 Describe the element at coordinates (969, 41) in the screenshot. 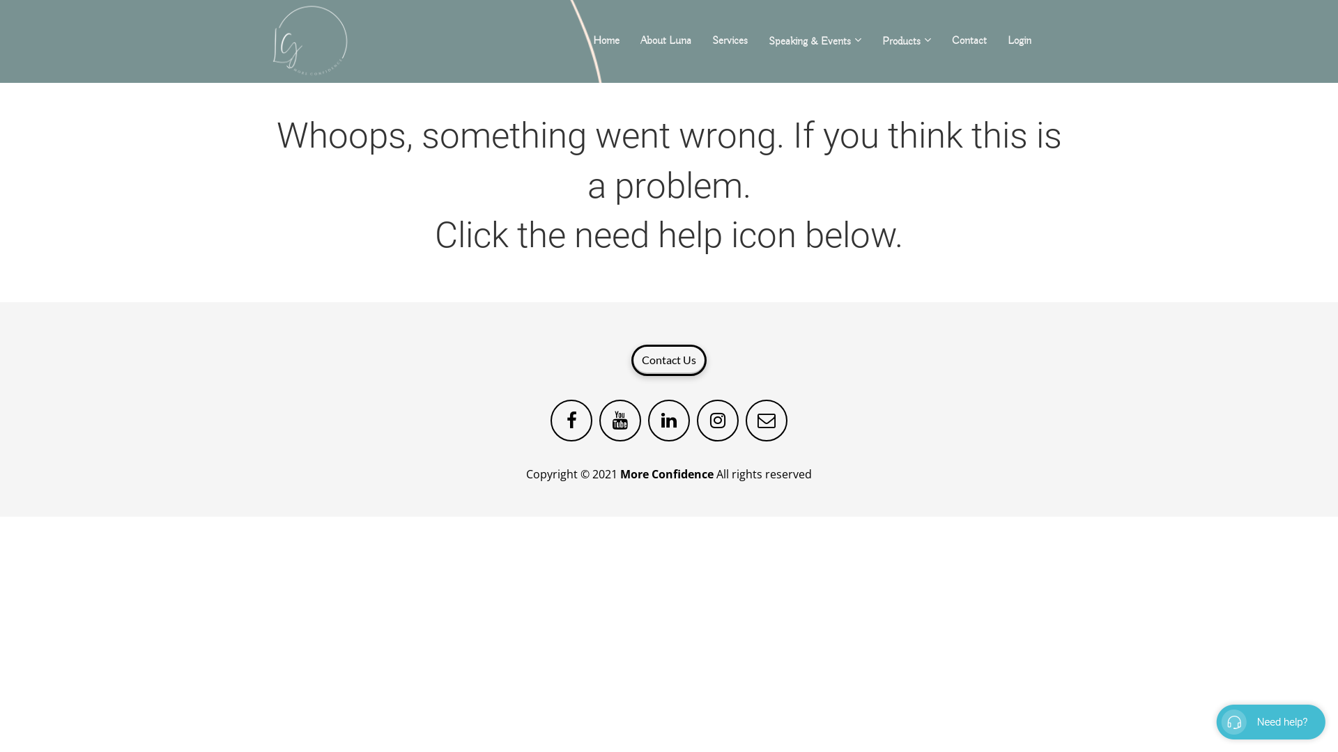

I see `Contact` at that location.